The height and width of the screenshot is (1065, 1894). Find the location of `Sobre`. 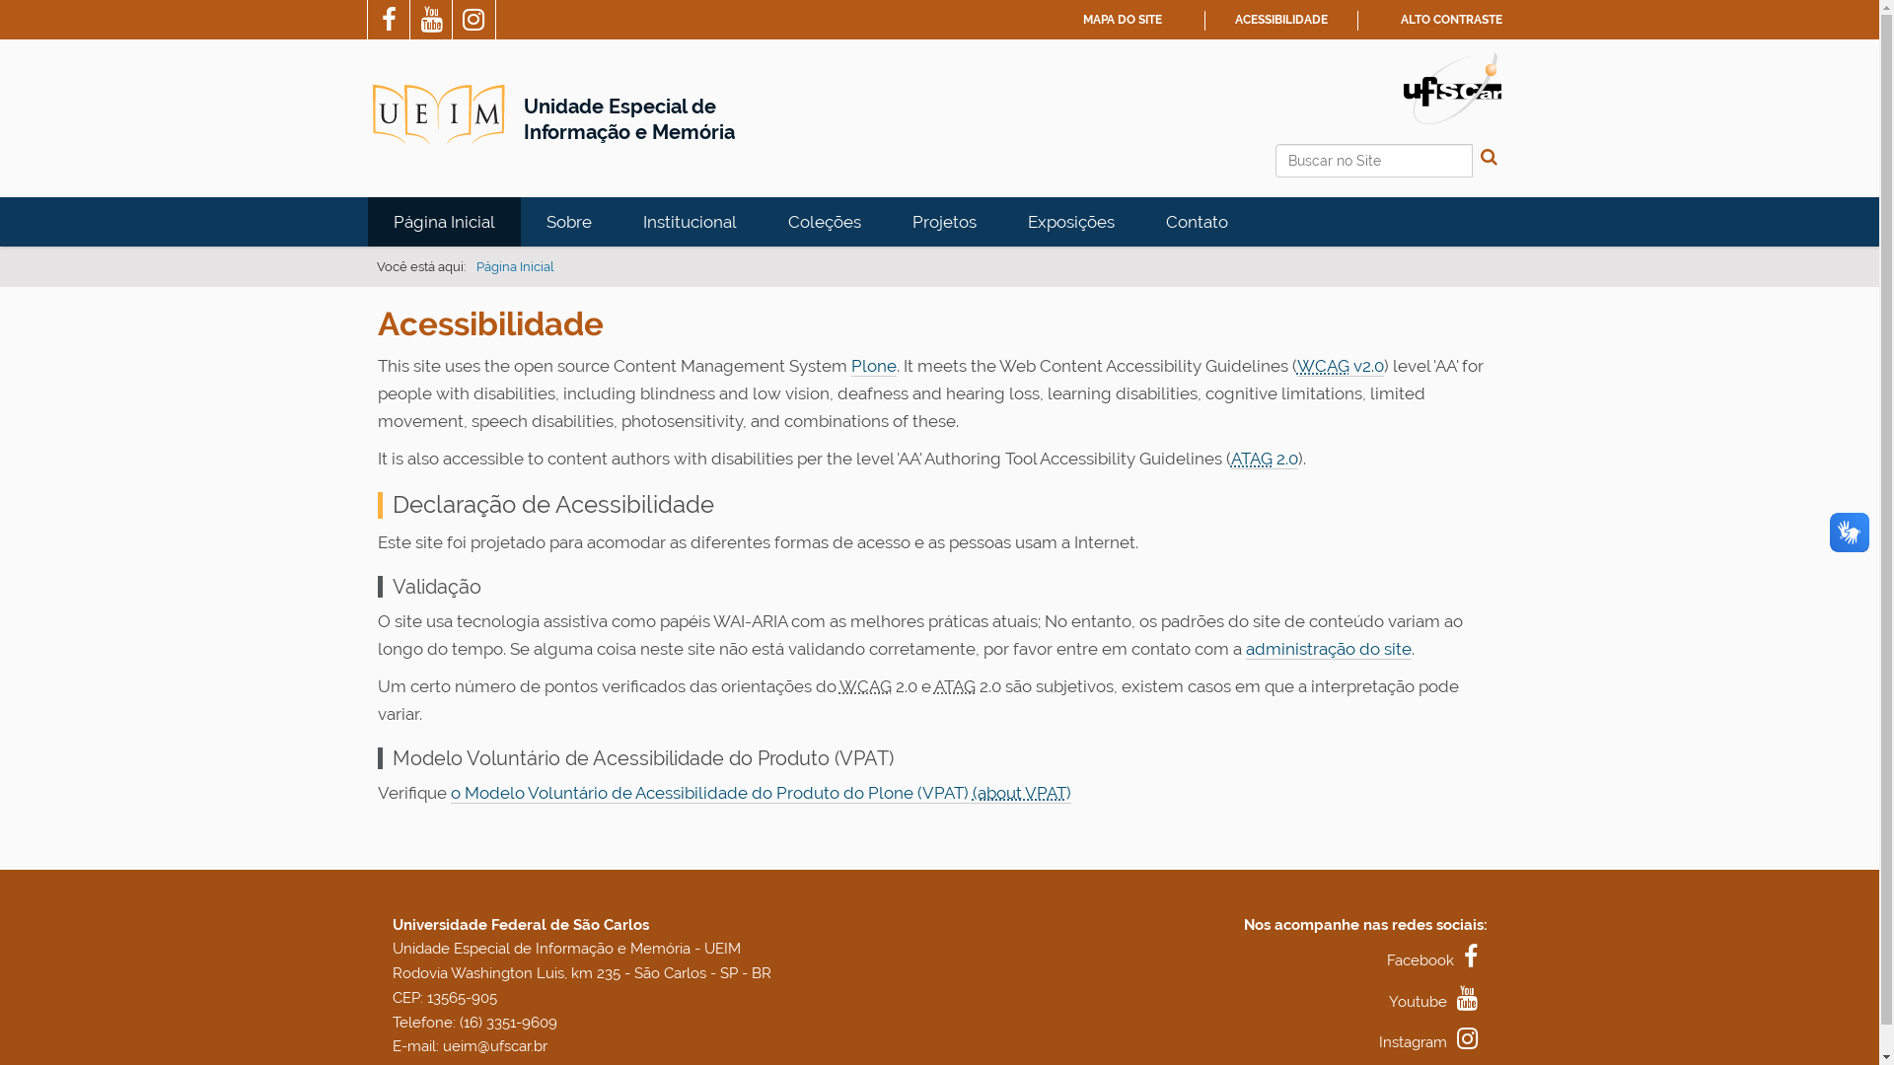

Sobre is located at coordinates (569, 222).